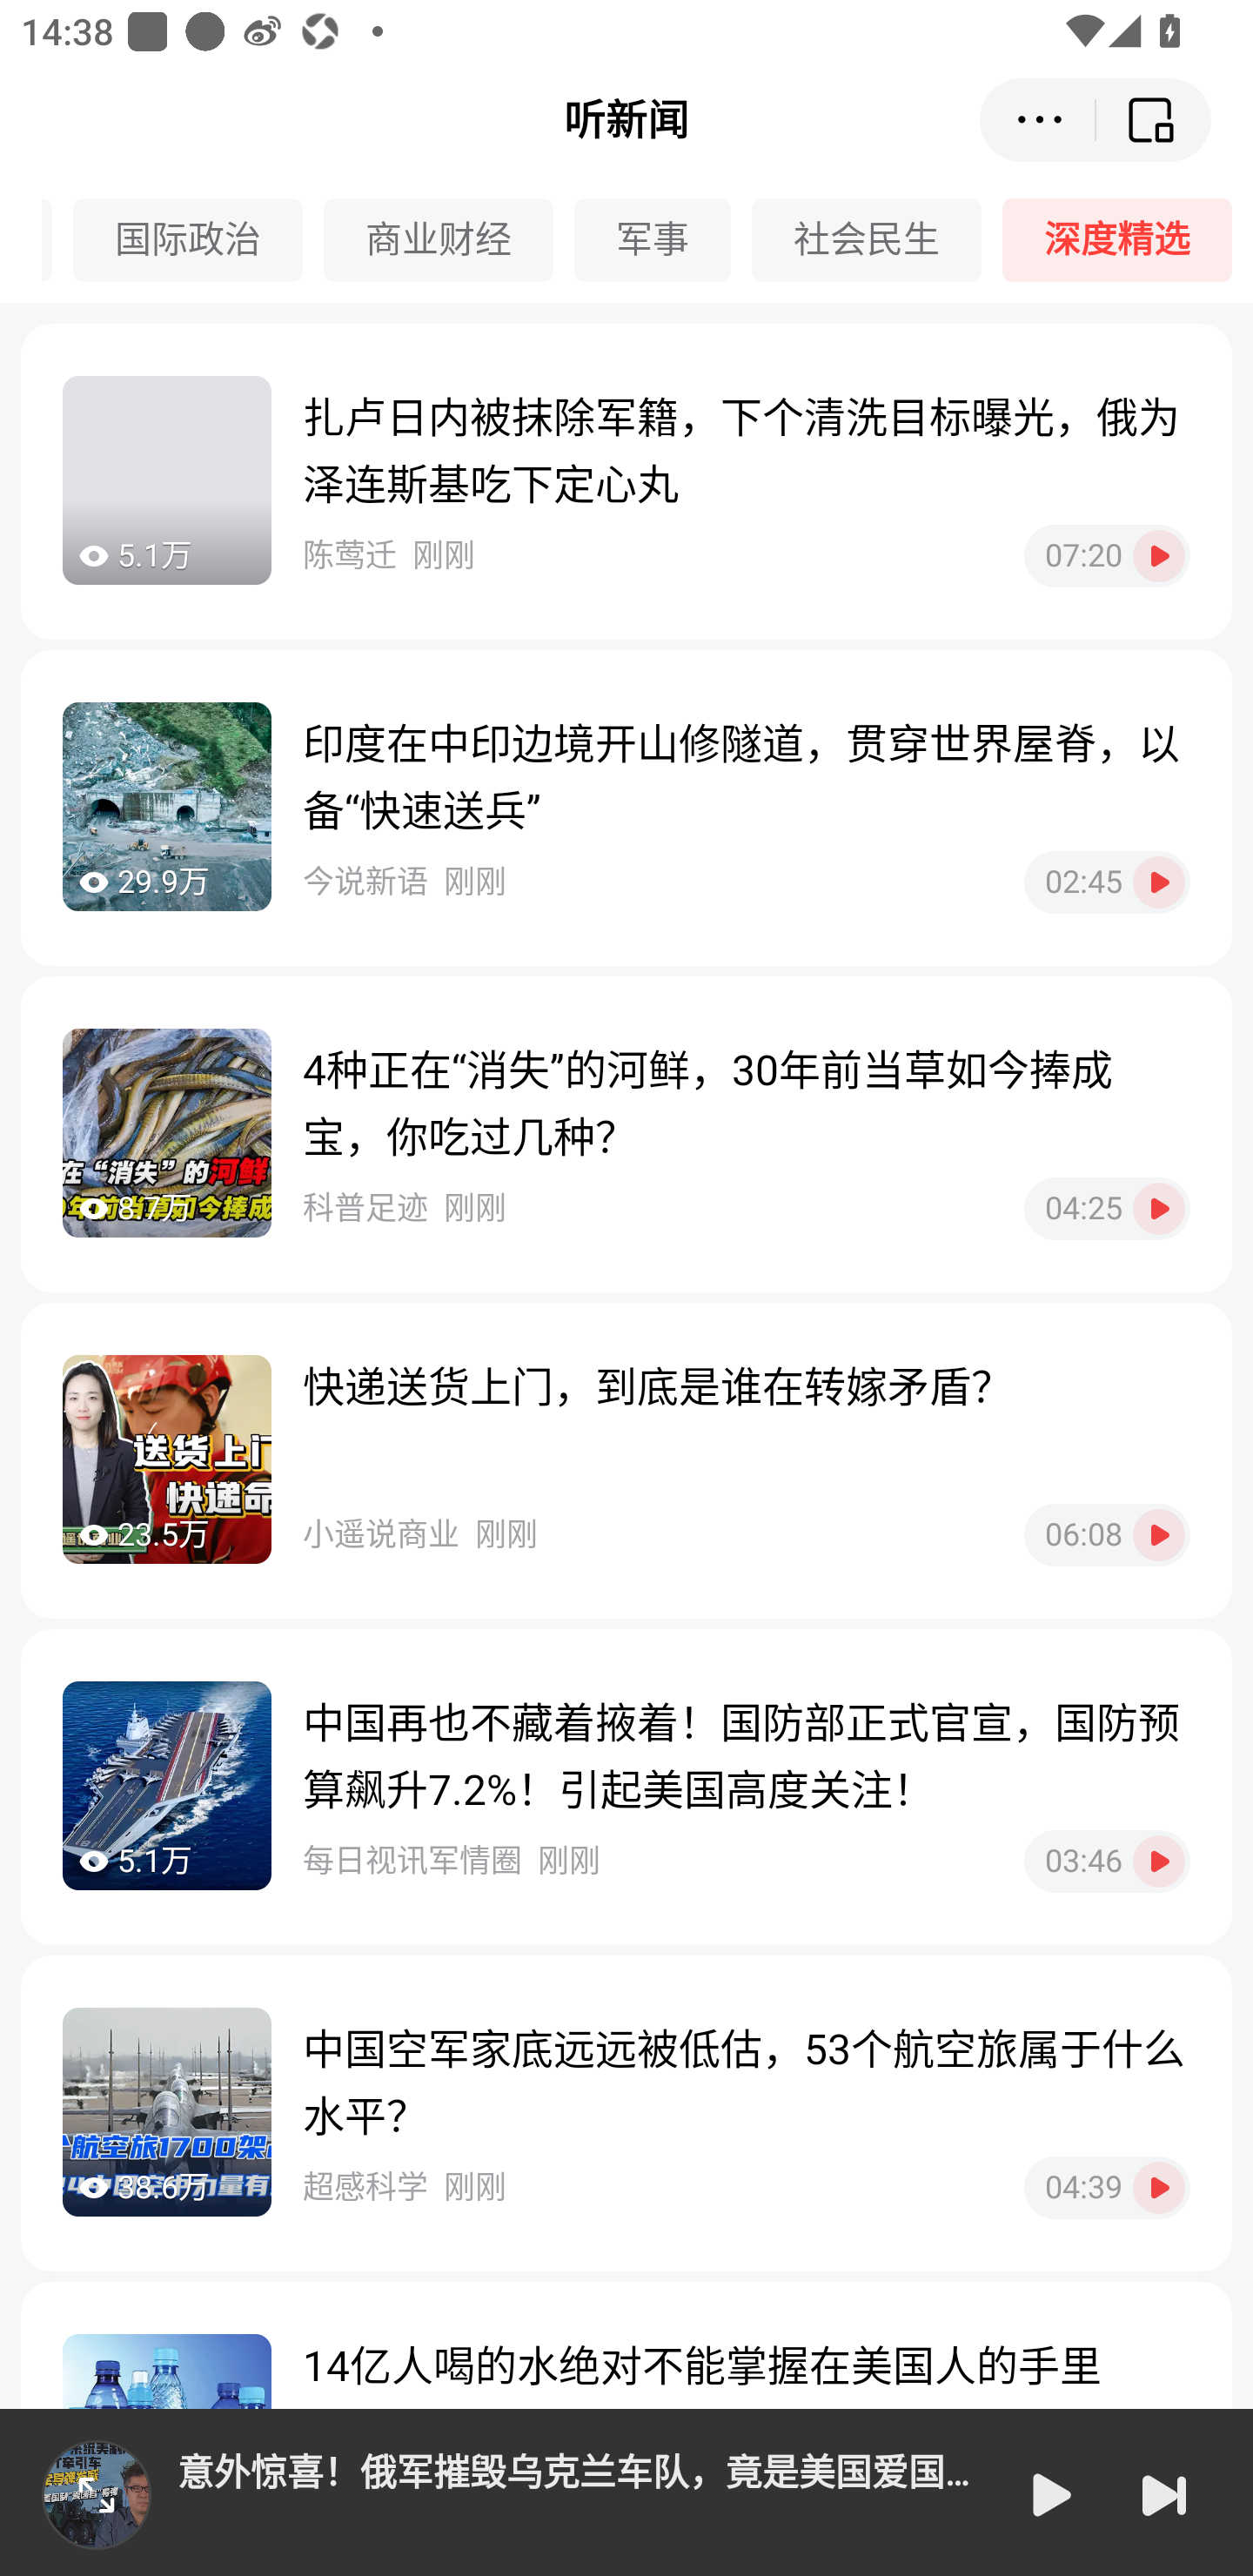  I want to click on 23.5万 快递送货上门，到底是谁在转嫁矛盾？ 小遥说商业刚刚 06:08, so click(626, 1460).